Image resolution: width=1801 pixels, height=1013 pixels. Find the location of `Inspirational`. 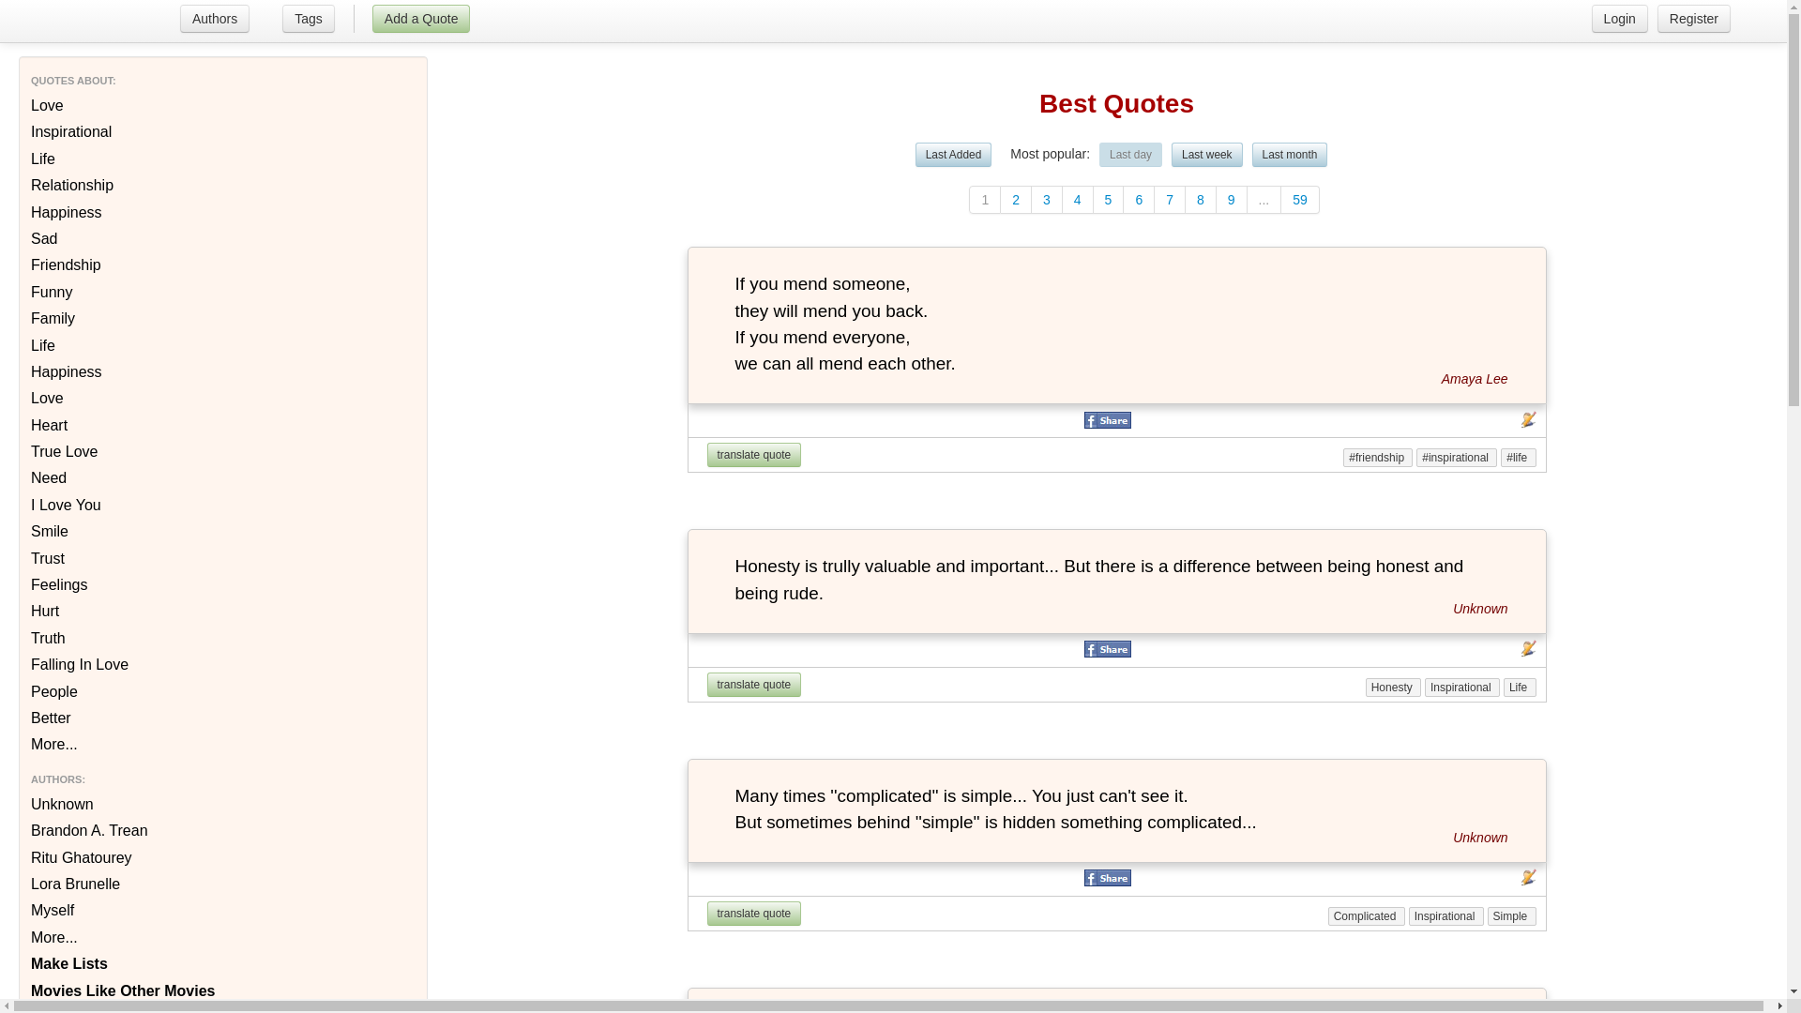

Inspirational is located at coordinates (223, 132).